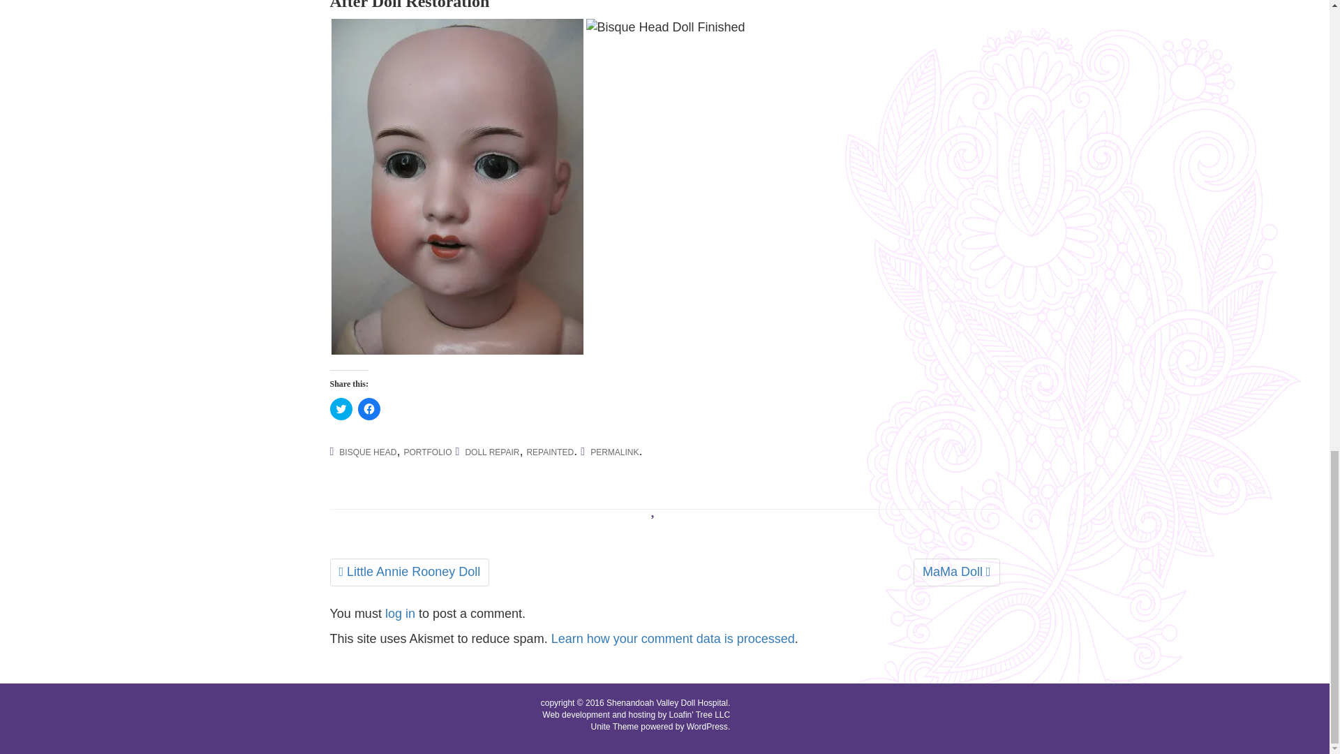  I want to click on Learn how your comment data is processed, so click(673, 638).